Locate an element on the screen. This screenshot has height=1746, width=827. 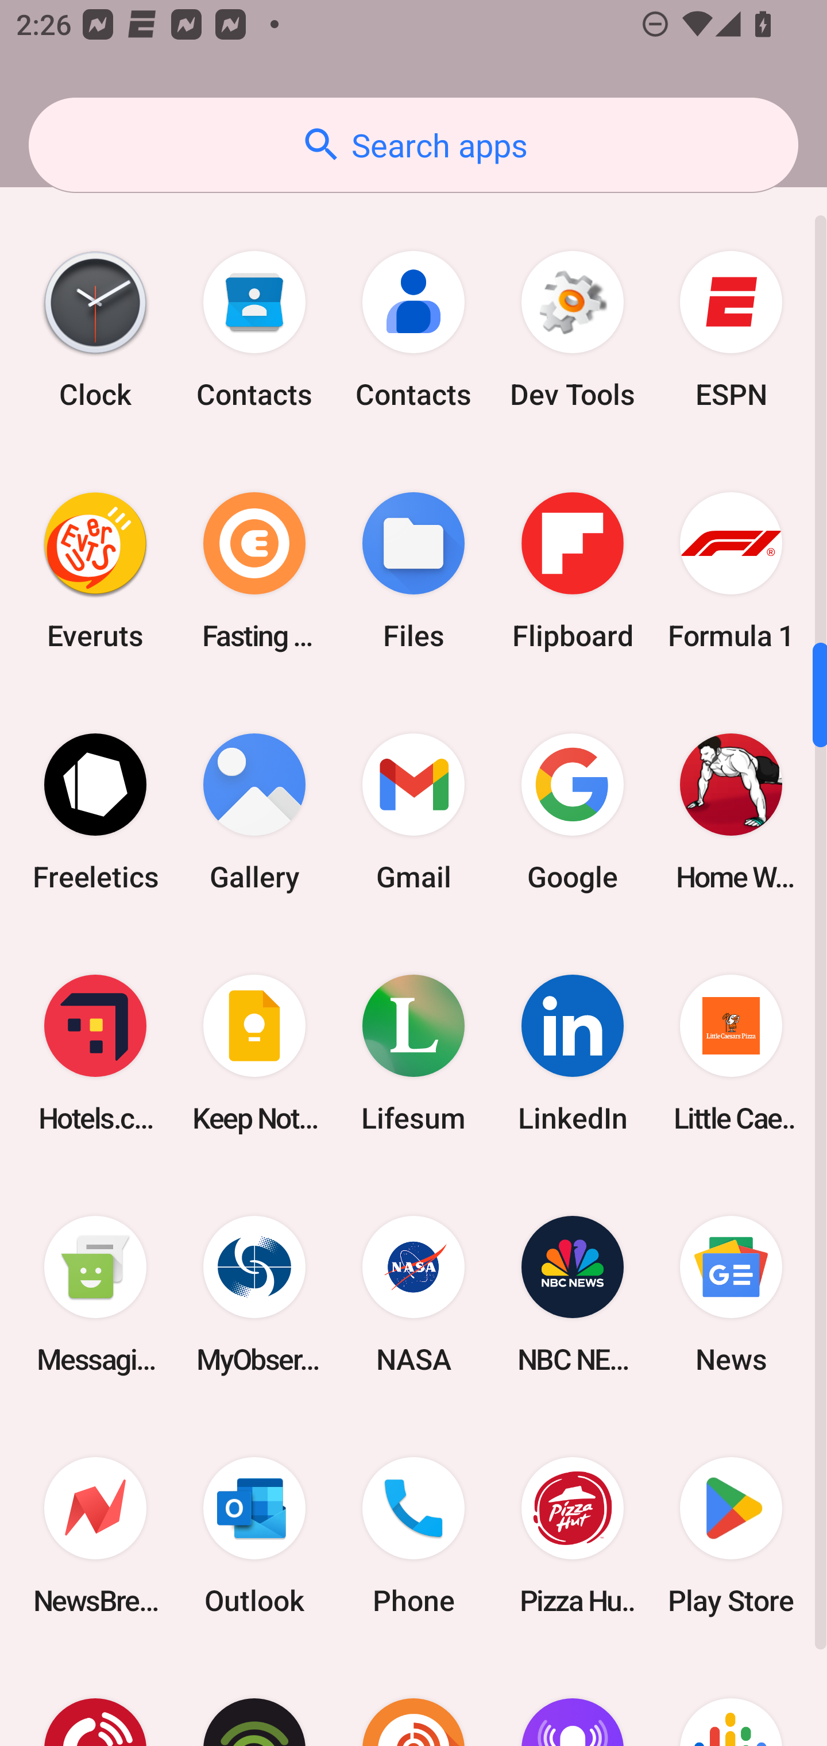
Gmail is located at coordinates (413, 812).